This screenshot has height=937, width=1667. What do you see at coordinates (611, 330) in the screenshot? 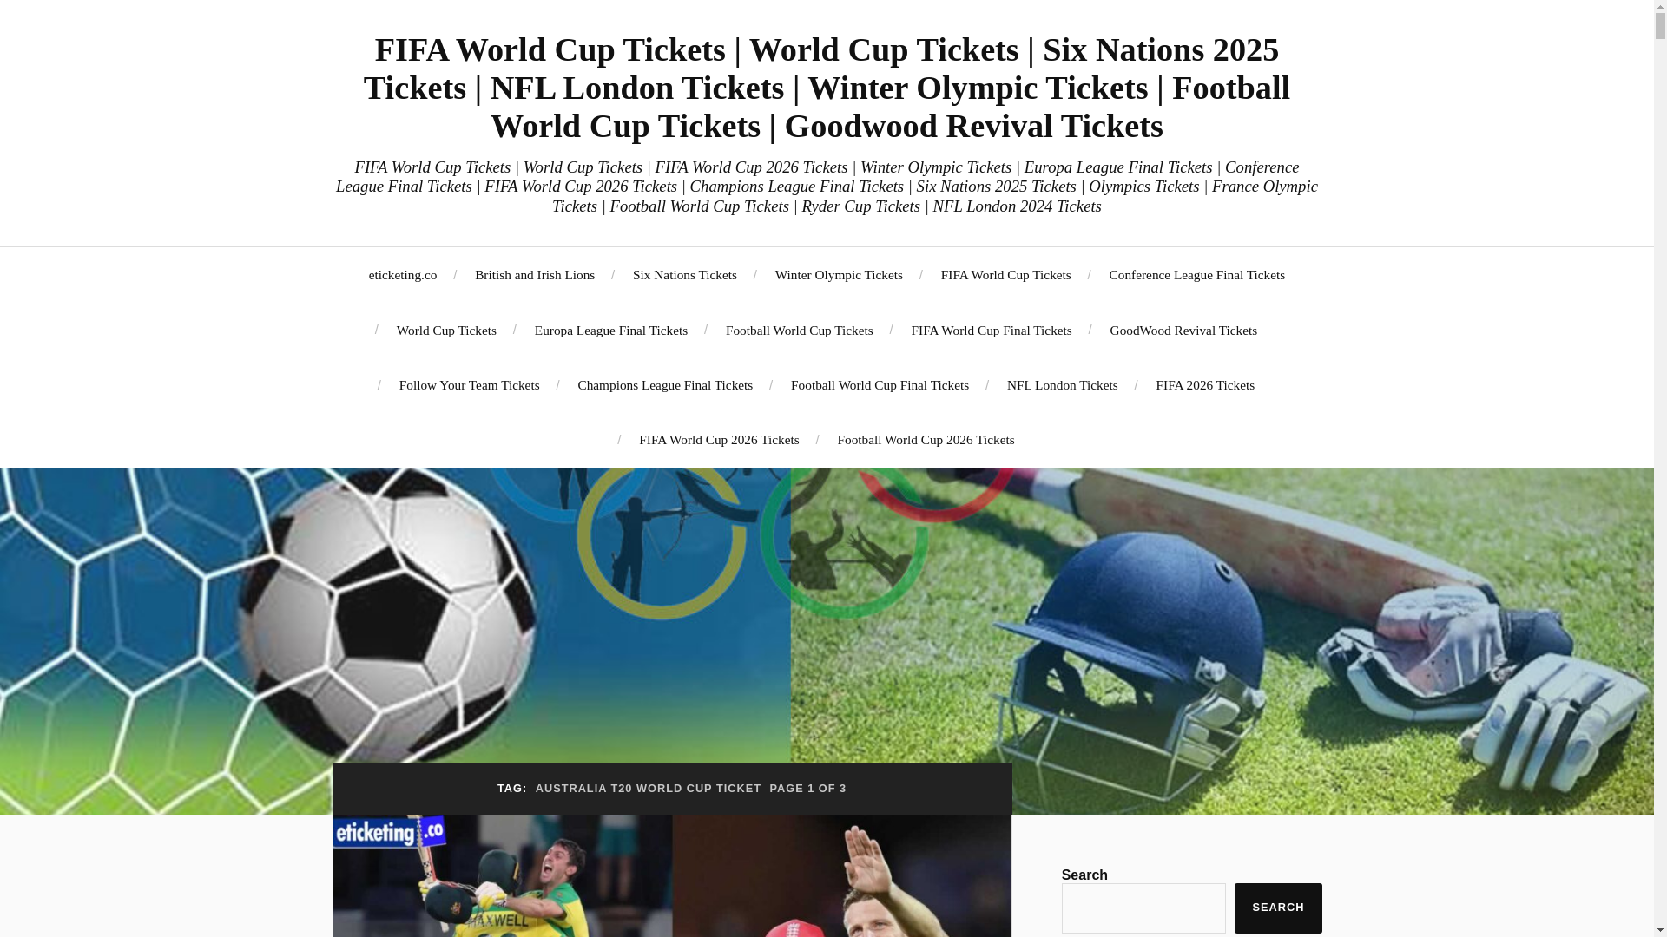
I see `Europa League Final Tickets` at bounding box center [611, 330].